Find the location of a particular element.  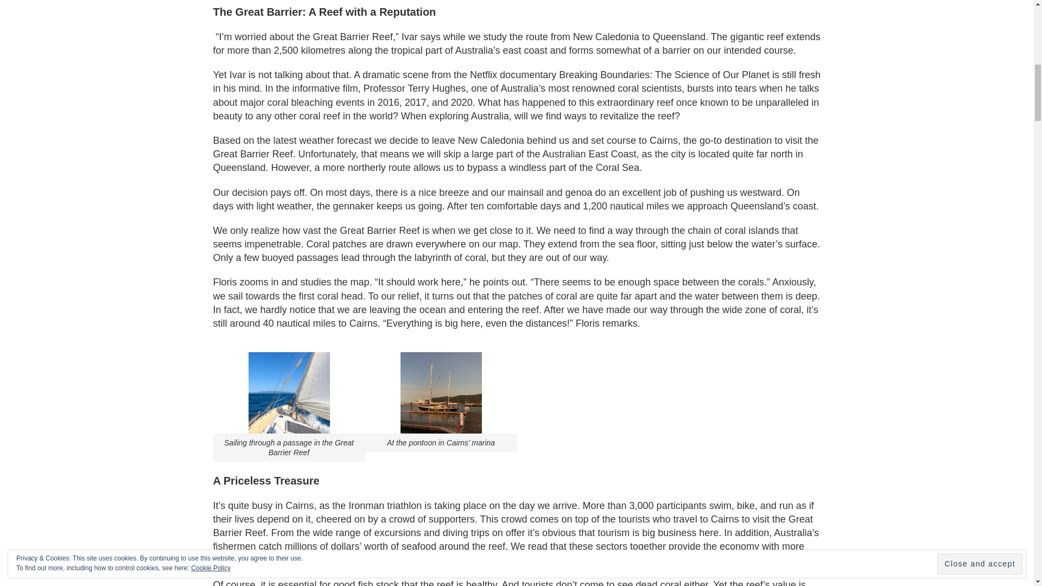

Breaking Boundaries: The Science of Our Planet is located at coordinates (664, 75).